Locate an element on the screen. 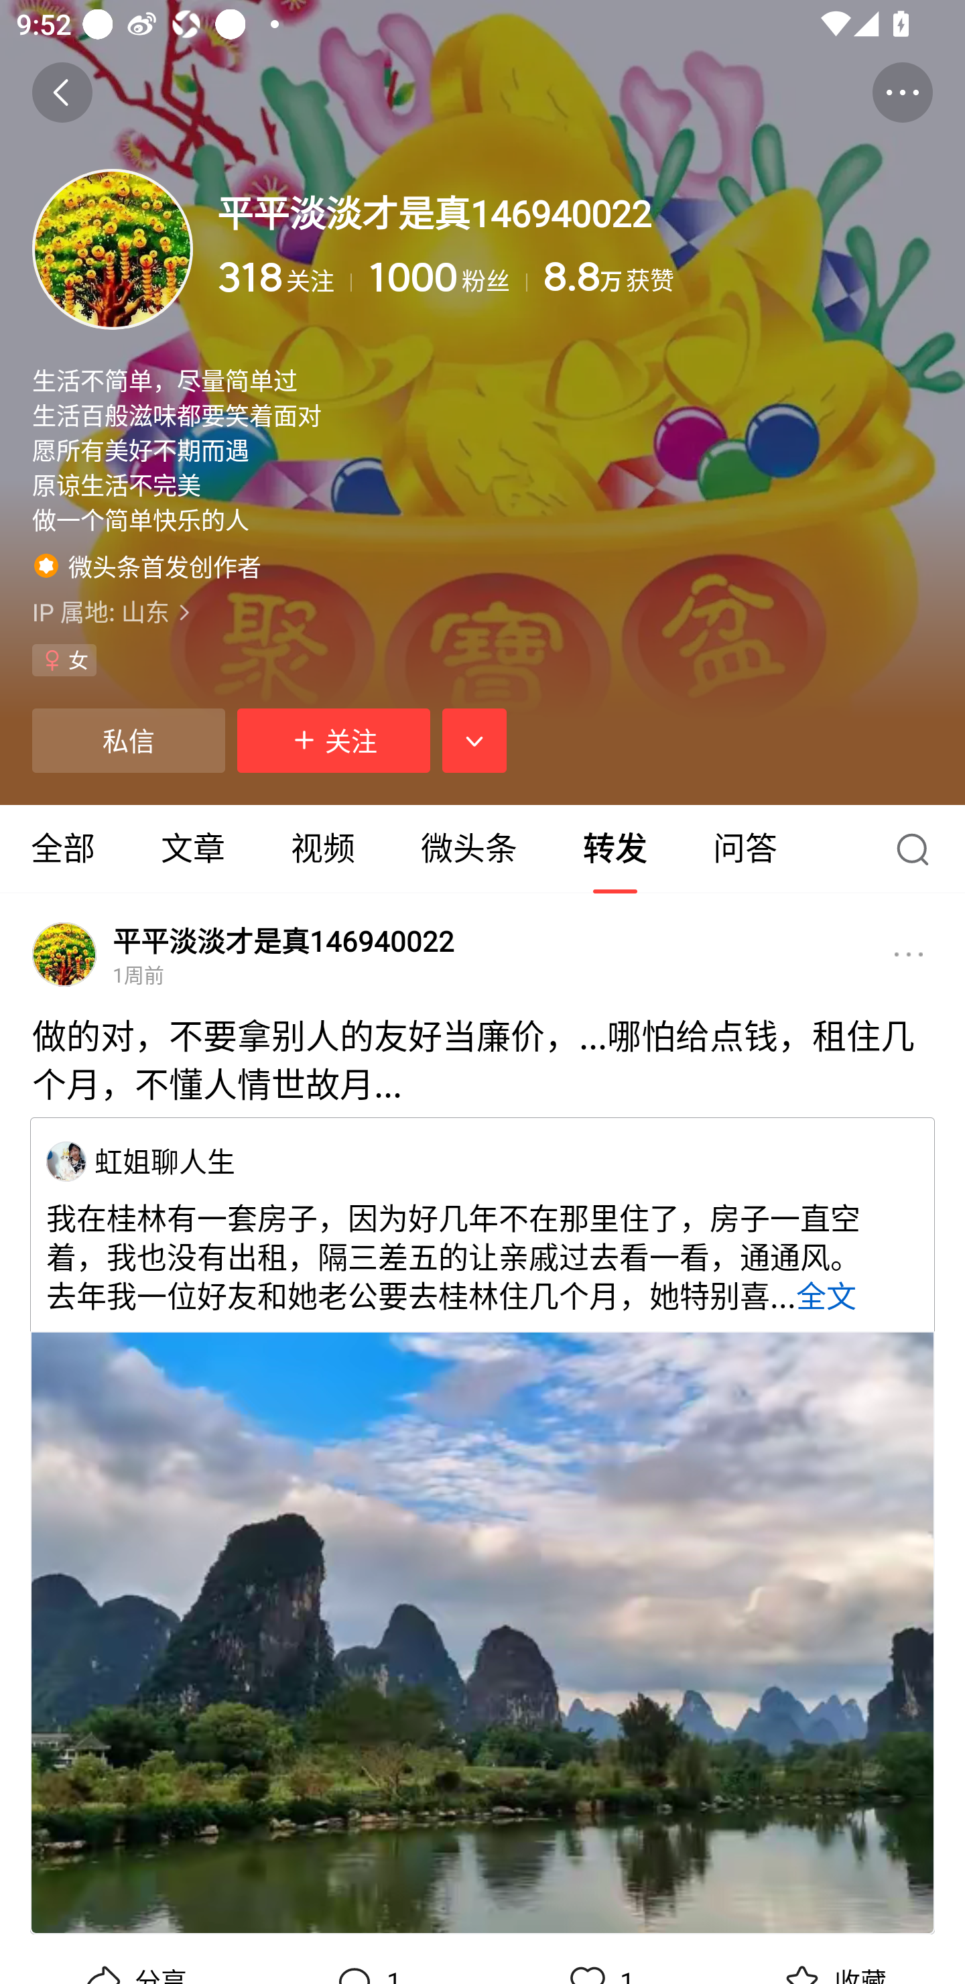  更多 is located at coordinates (909, 954).